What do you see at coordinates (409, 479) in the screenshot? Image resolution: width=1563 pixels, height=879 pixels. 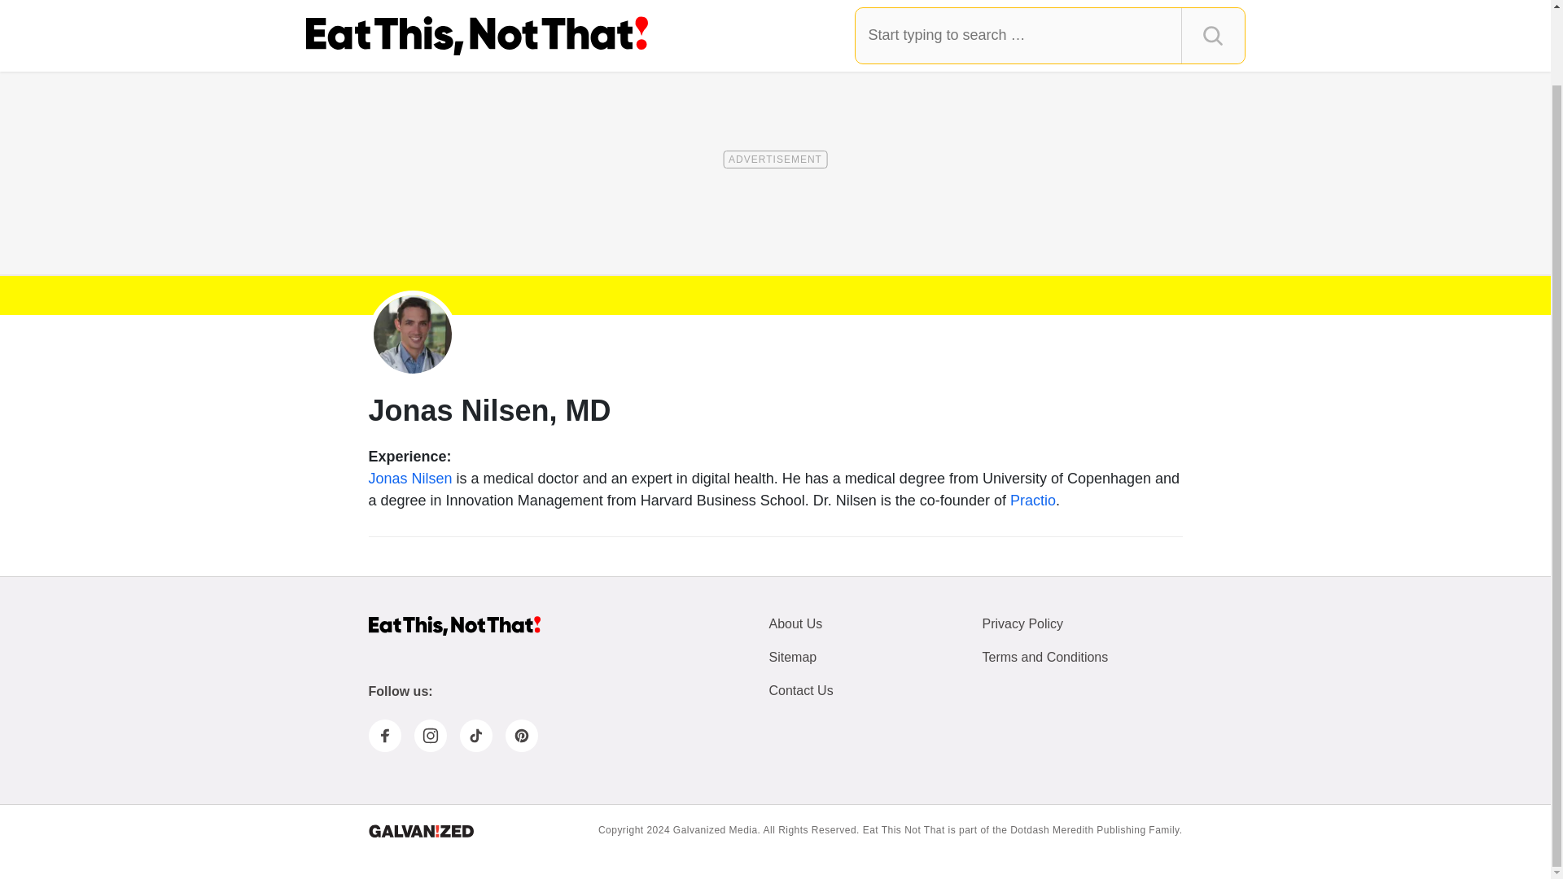 I see `Jonas Nilsen` at bounding box center [409, 479].